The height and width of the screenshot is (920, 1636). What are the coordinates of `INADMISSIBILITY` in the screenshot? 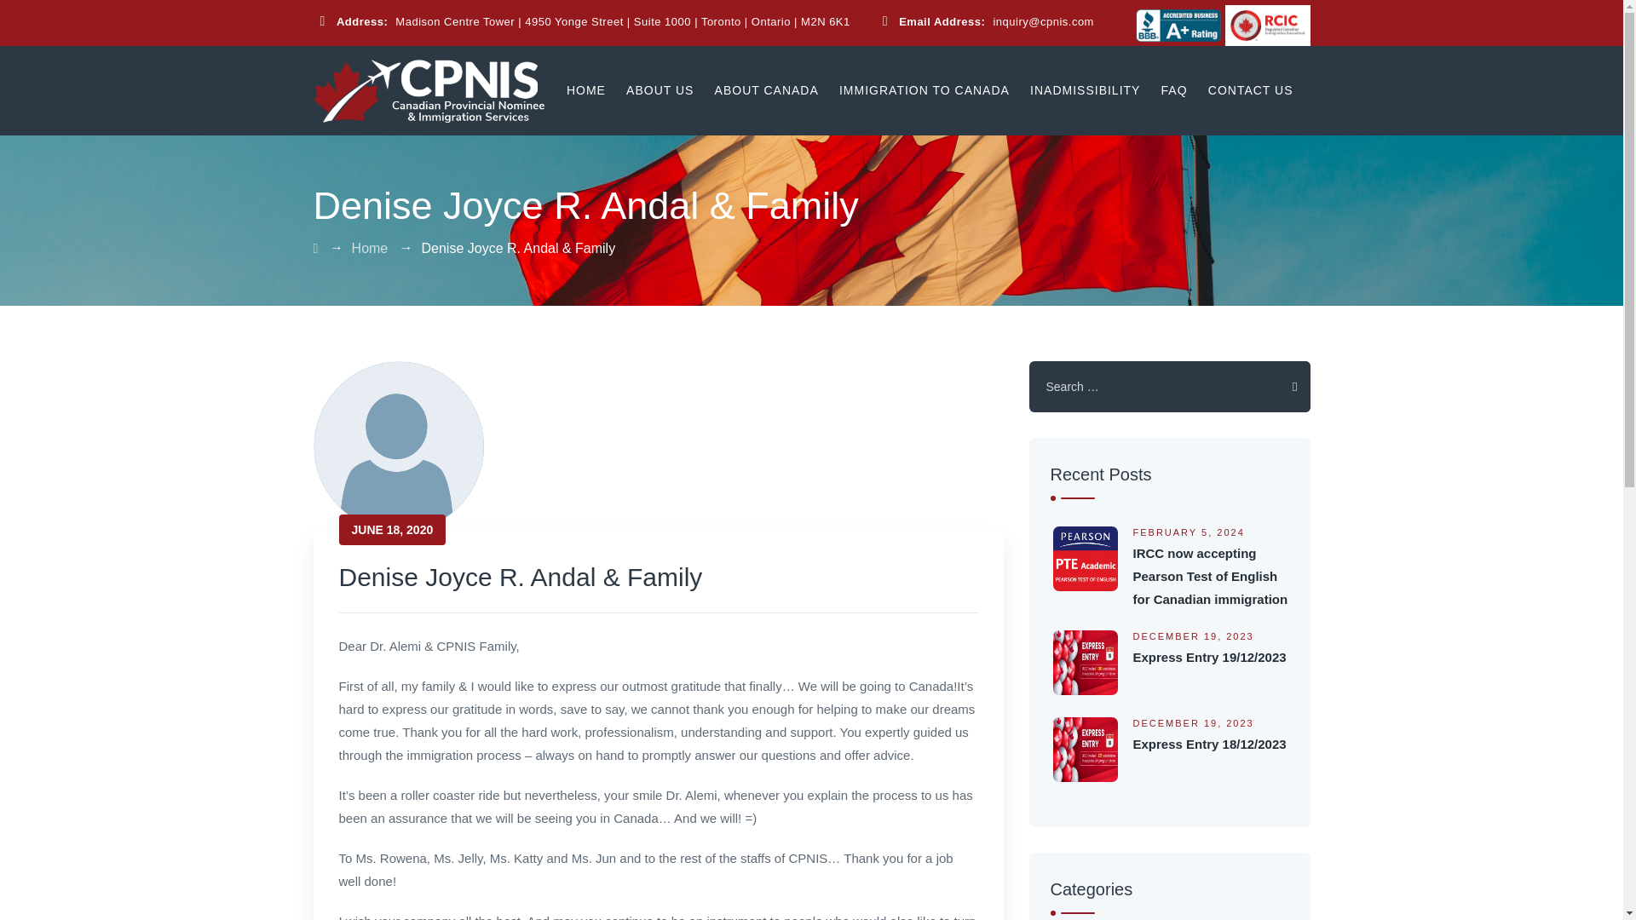 It's located at (1086, 90).